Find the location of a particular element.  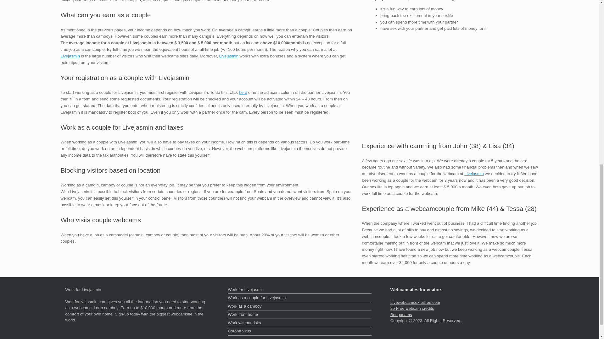

Livejasmin is located at coordinates (229, 56).